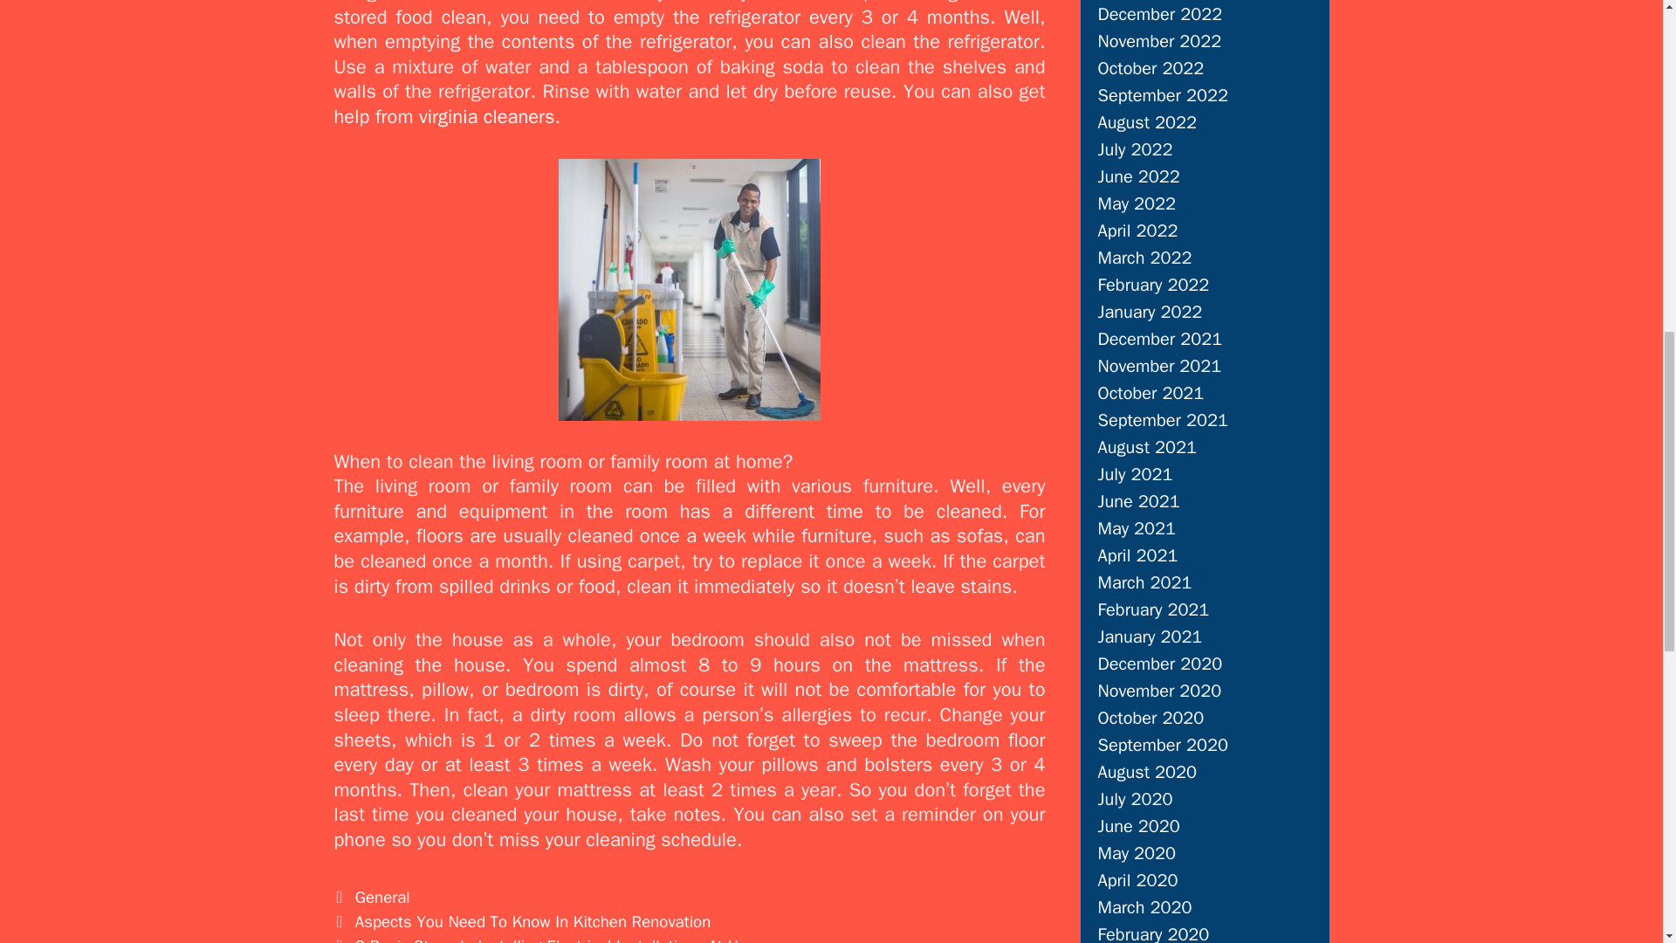  I want to click on Next, so click(552, 940).